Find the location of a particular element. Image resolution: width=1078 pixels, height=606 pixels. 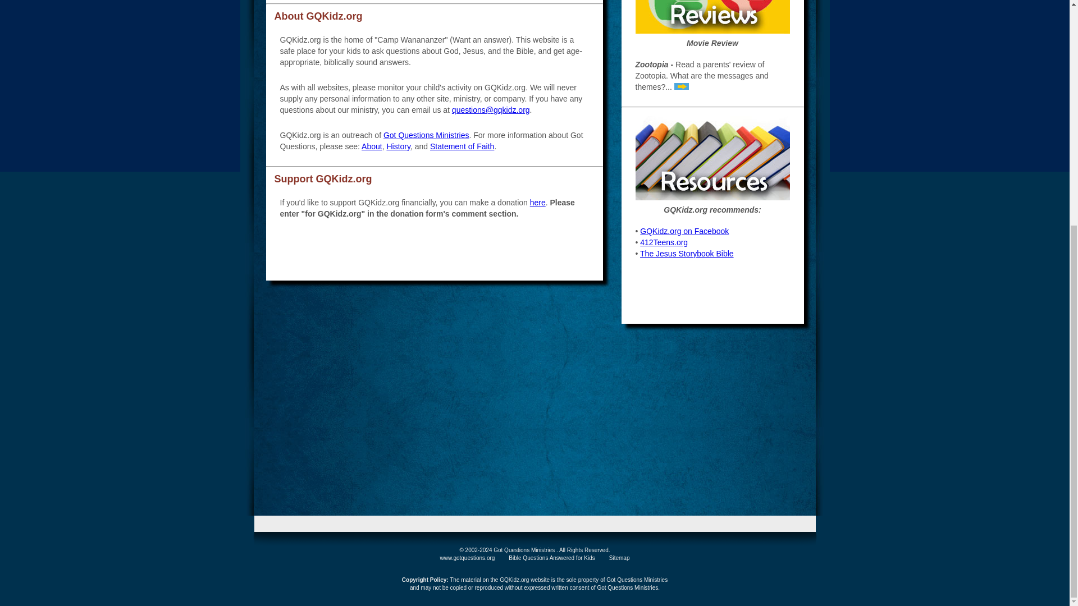

412Teens.org is located at coordinates (664, 242).